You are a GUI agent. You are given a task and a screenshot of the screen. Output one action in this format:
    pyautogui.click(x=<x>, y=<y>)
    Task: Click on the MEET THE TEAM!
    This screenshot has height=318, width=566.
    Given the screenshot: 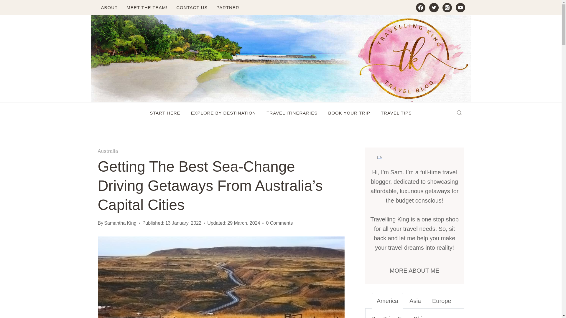 What is the action you would take?
    pyautogui.click(x=147, y=8)
    